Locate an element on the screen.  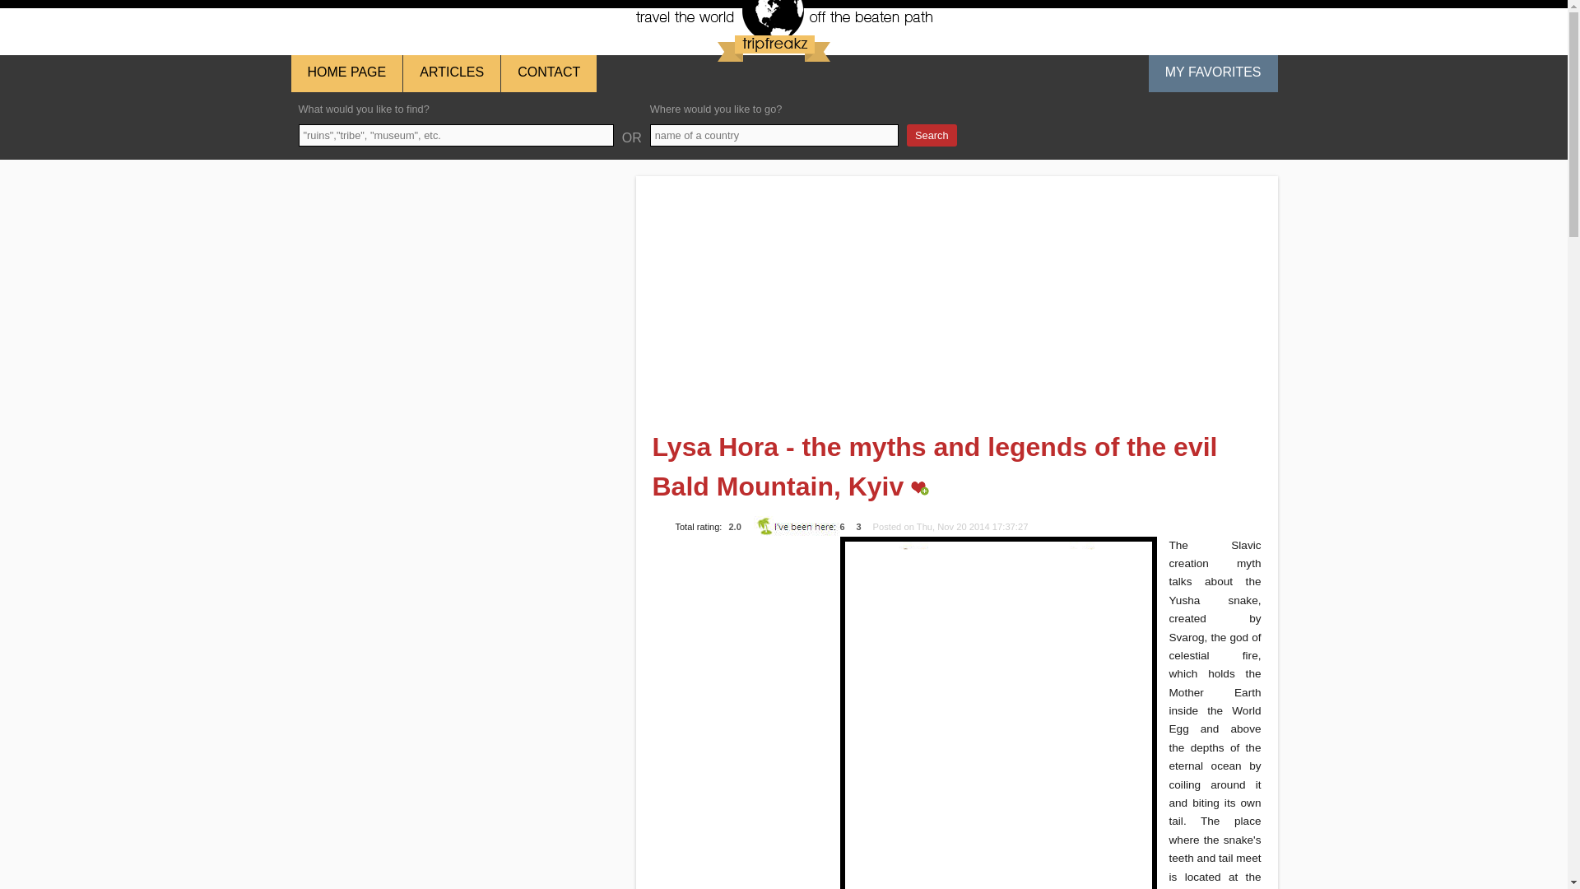
Search is located at coordinates (932, 135).